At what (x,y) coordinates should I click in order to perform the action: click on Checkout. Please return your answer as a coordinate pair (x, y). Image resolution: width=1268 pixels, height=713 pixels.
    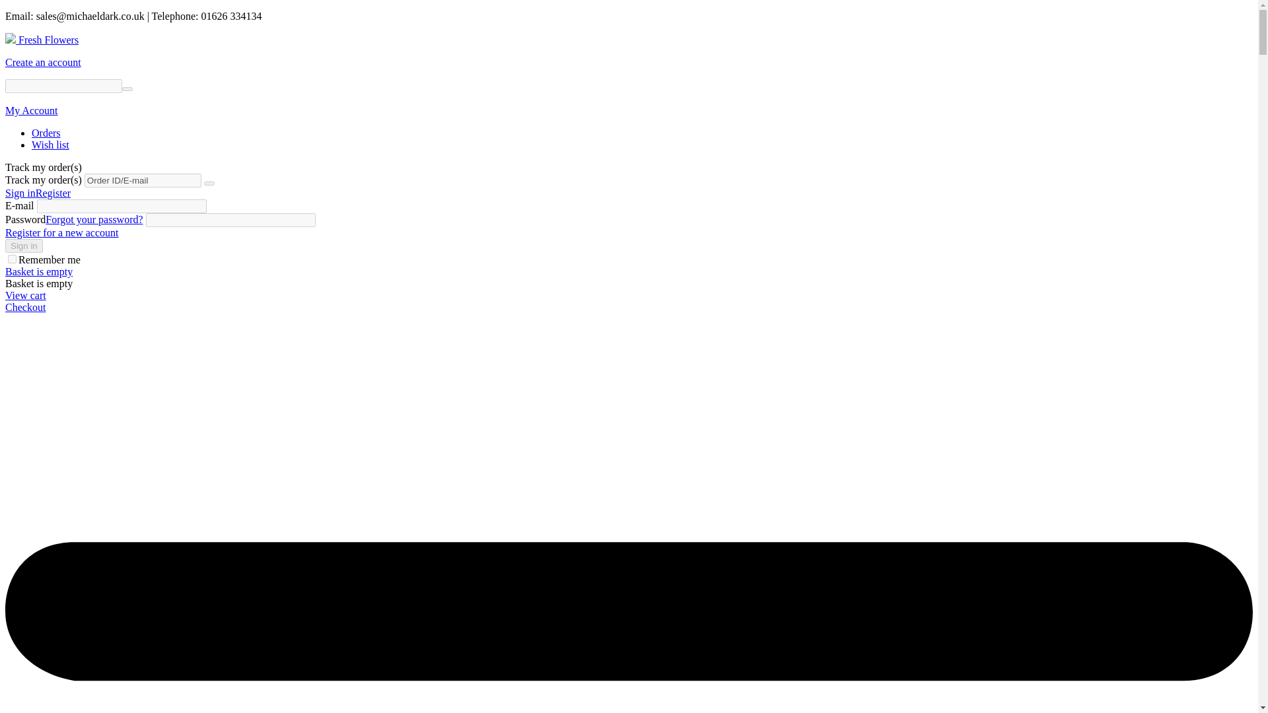
    Looking at the image, I should click on (25, 307).